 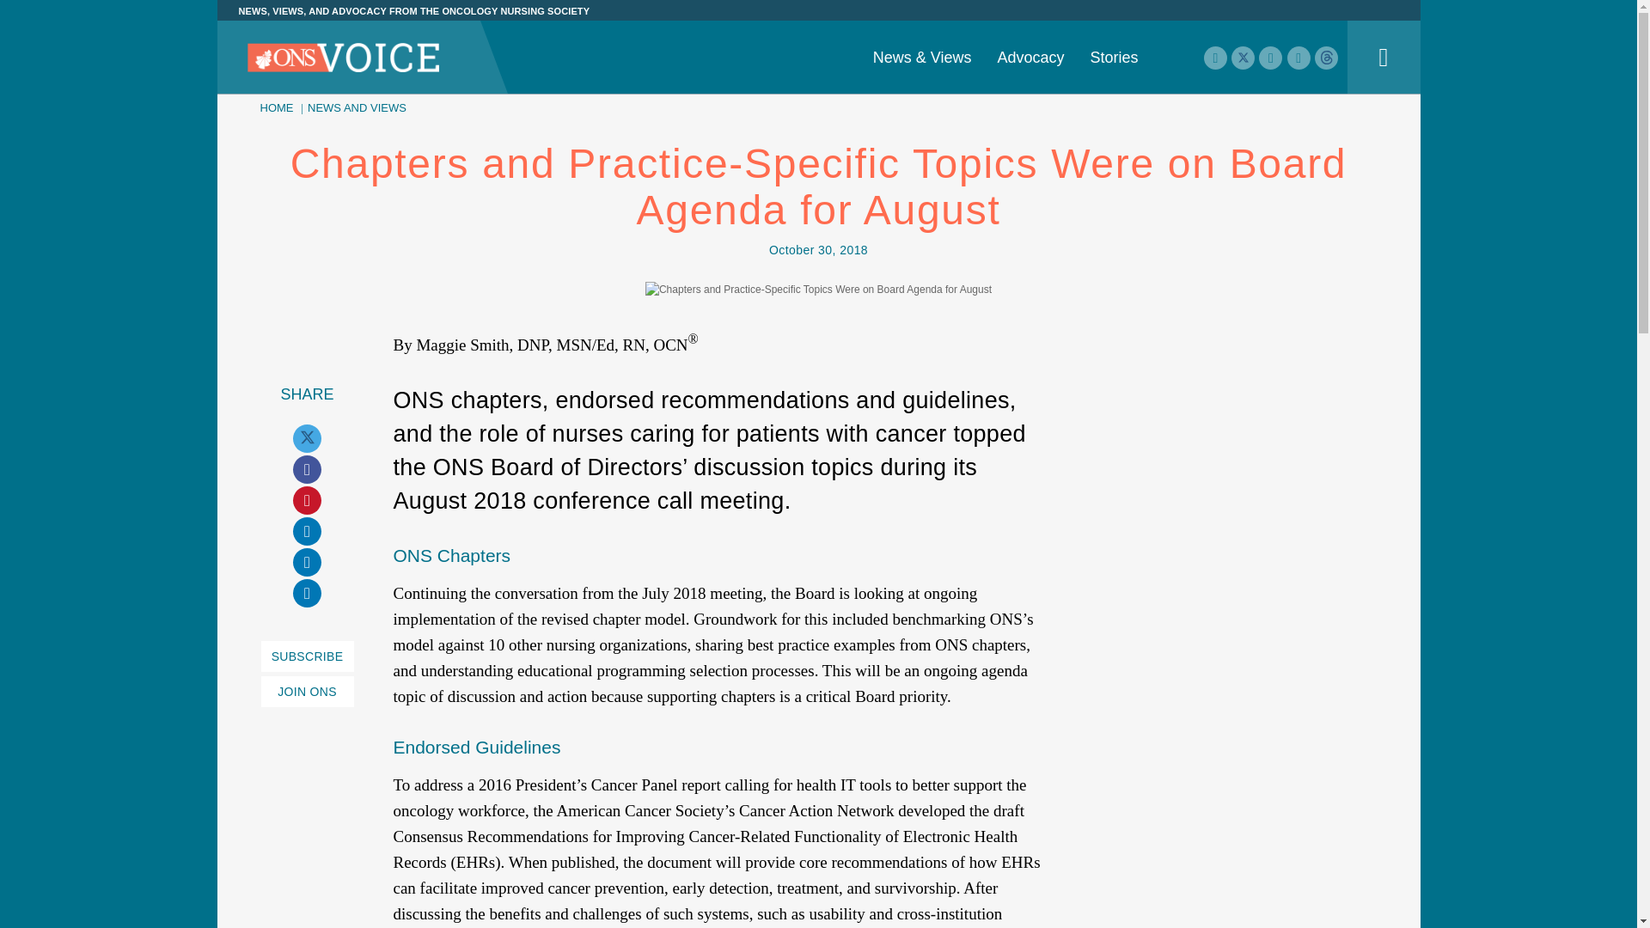 What do you see at coordinates (529, 41) in the screenshot?
I see `LATEST ARTICLES` at bounding box center [529, 41].